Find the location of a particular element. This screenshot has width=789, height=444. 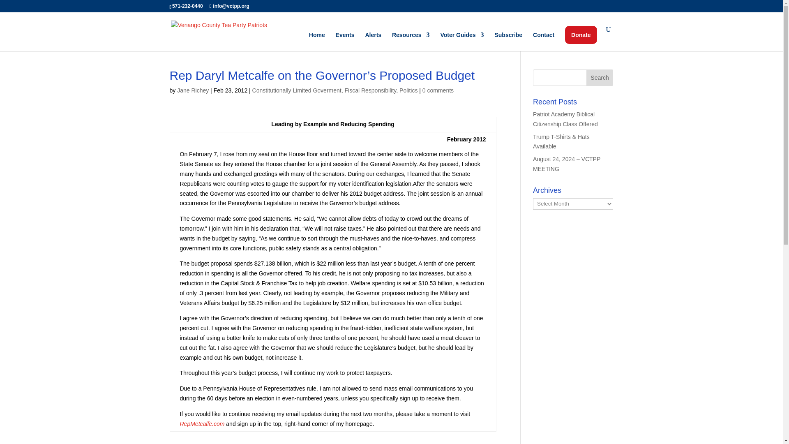

Subscribe is located at coordinates (508, 42).